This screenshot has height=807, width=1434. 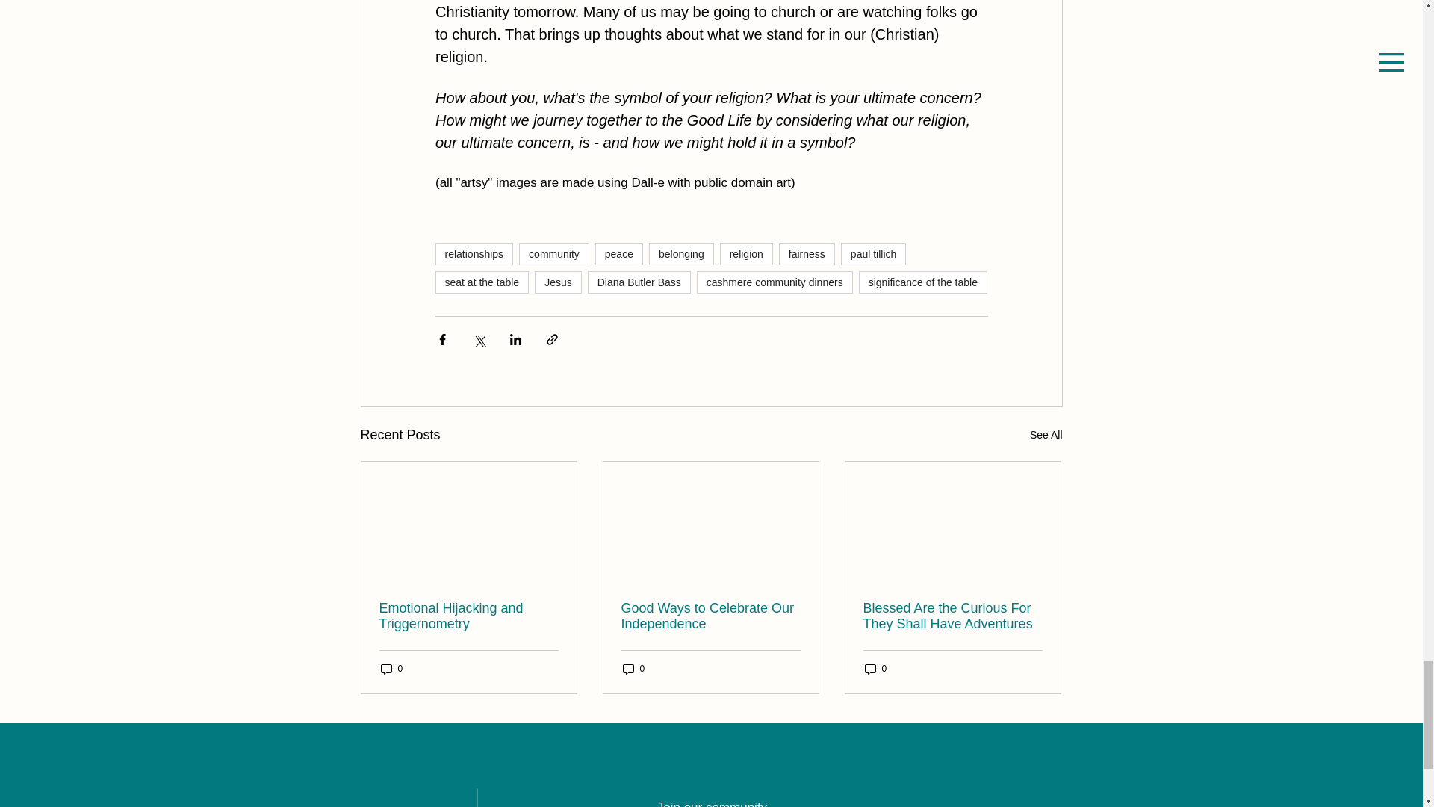 I want to click on 0, so click(x=633, y=669).